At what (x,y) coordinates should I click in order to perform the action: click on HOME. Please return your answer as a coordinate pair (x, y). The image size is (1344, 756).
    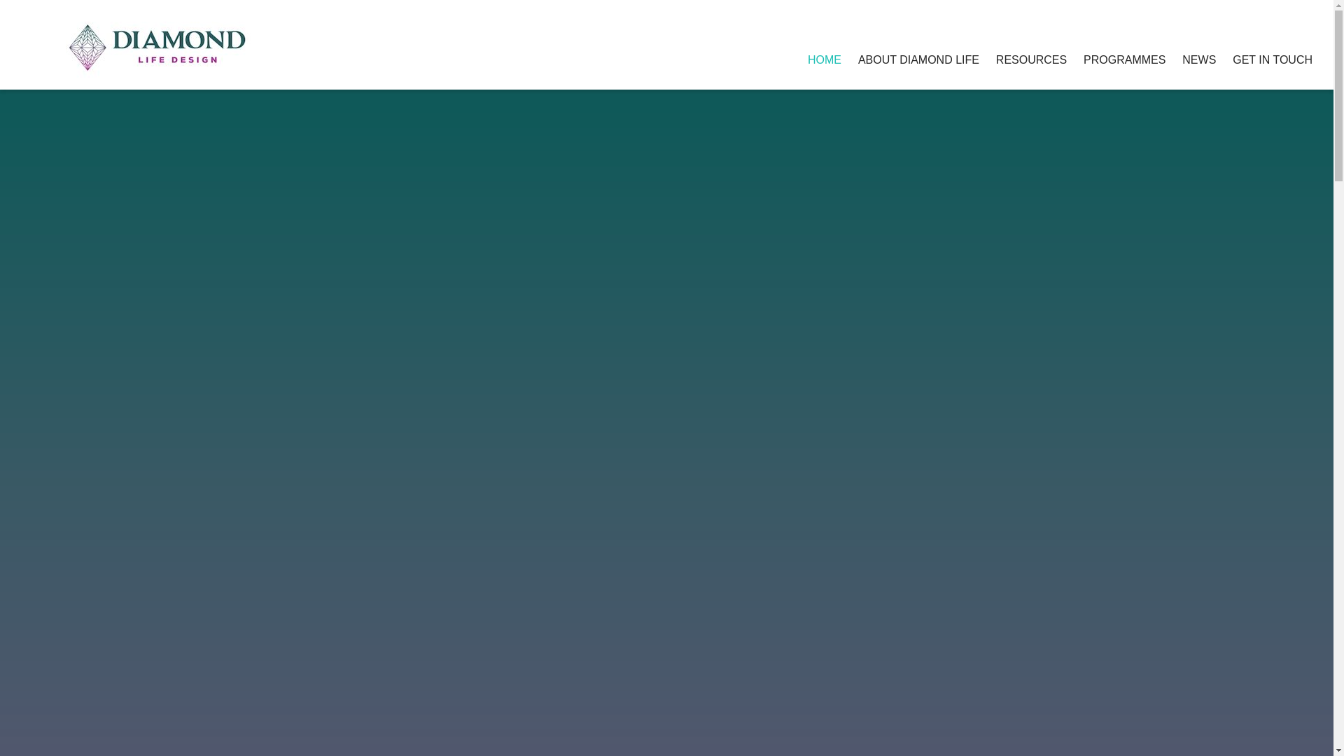
    Looking at the image, I should click on (824, 61).